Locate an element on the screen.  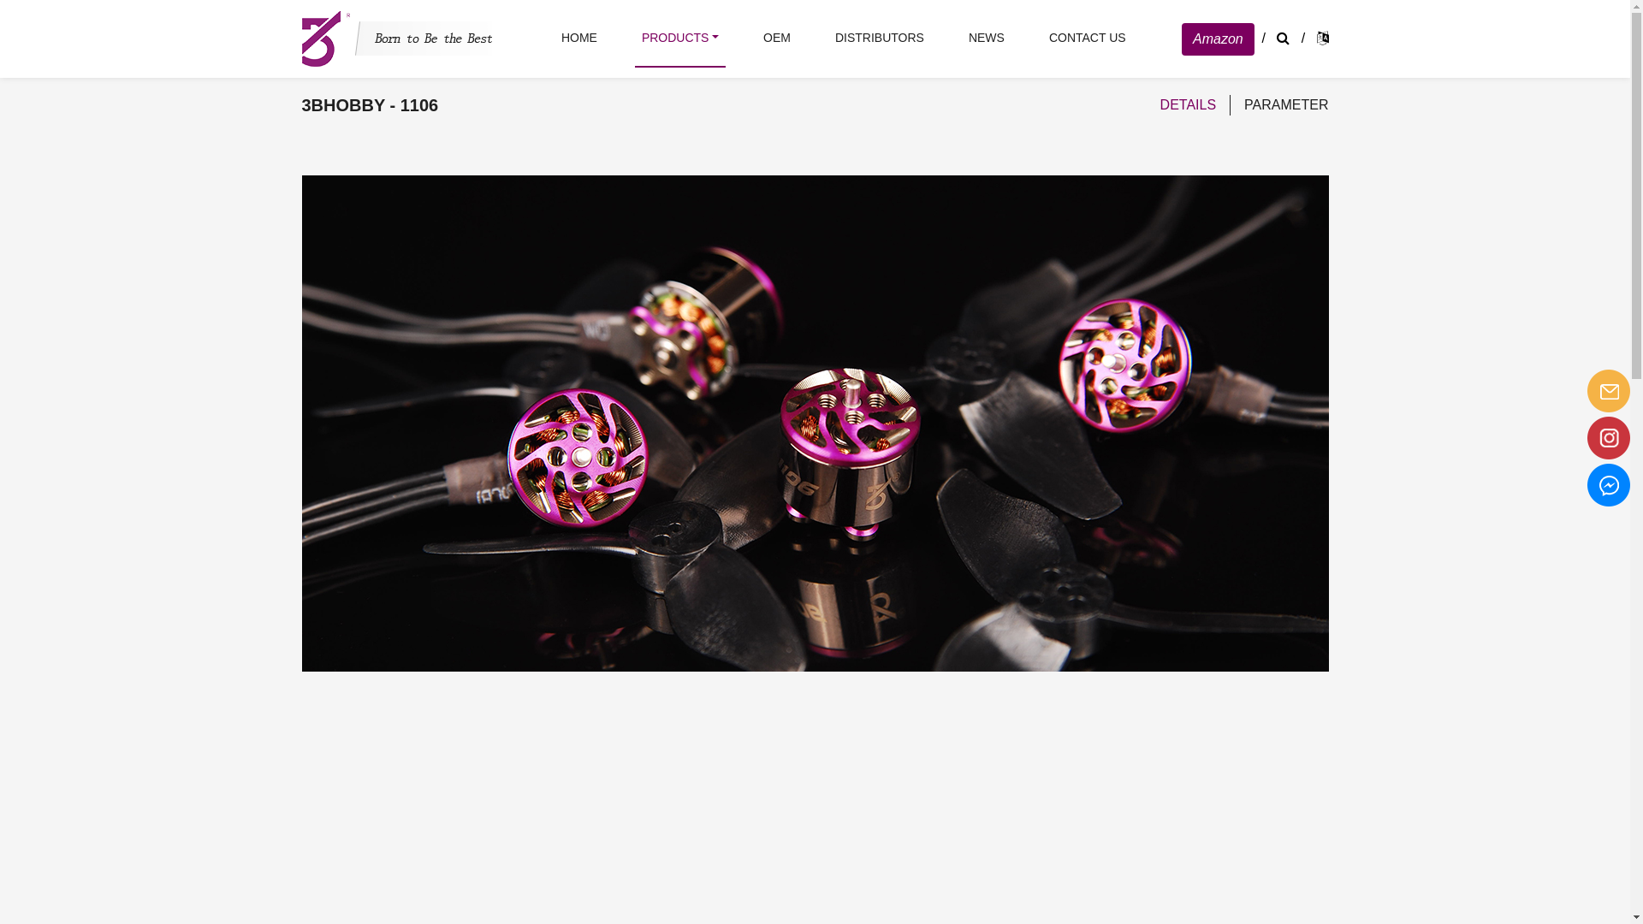
DETAILS is located at coordinates (1189, 104).